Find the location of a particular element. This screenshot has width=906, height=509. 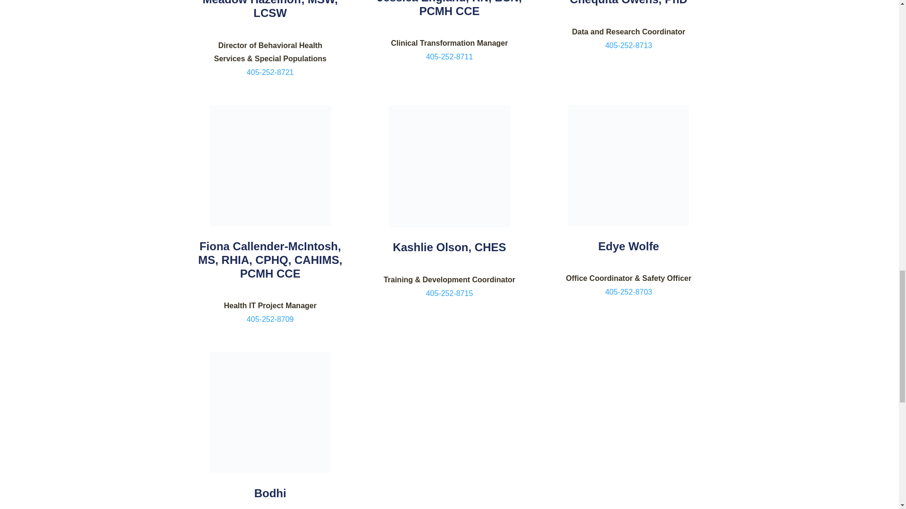

405-252-8721 is located at coordinates (270, 72).